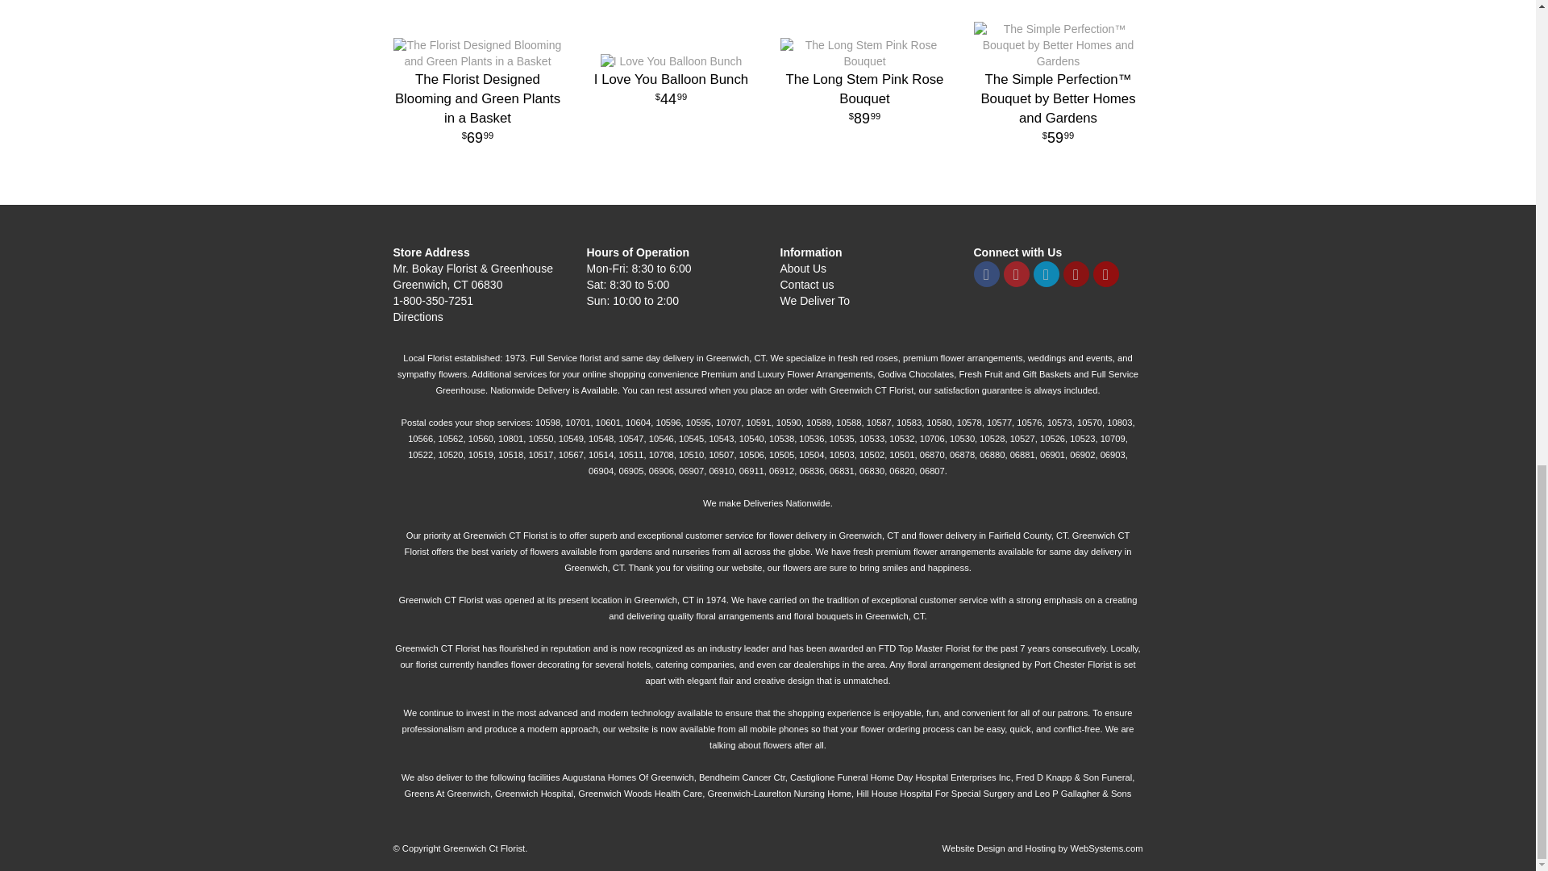 Image resolution: width=1548 pixels, height=871 pixels. Describe the element at coordinates (803, 269) in the screenshot. I see `About Us` at that location.